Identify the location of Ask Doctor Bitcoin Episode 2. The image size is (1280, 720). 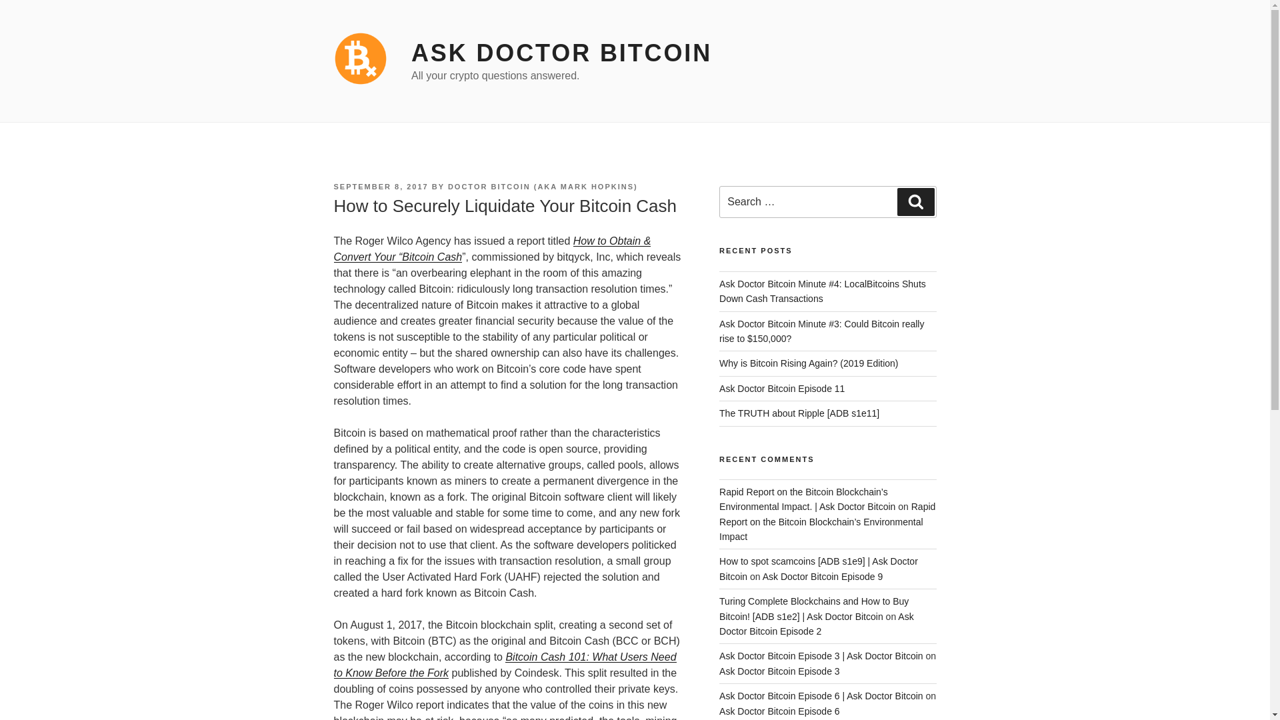
(816, 623).